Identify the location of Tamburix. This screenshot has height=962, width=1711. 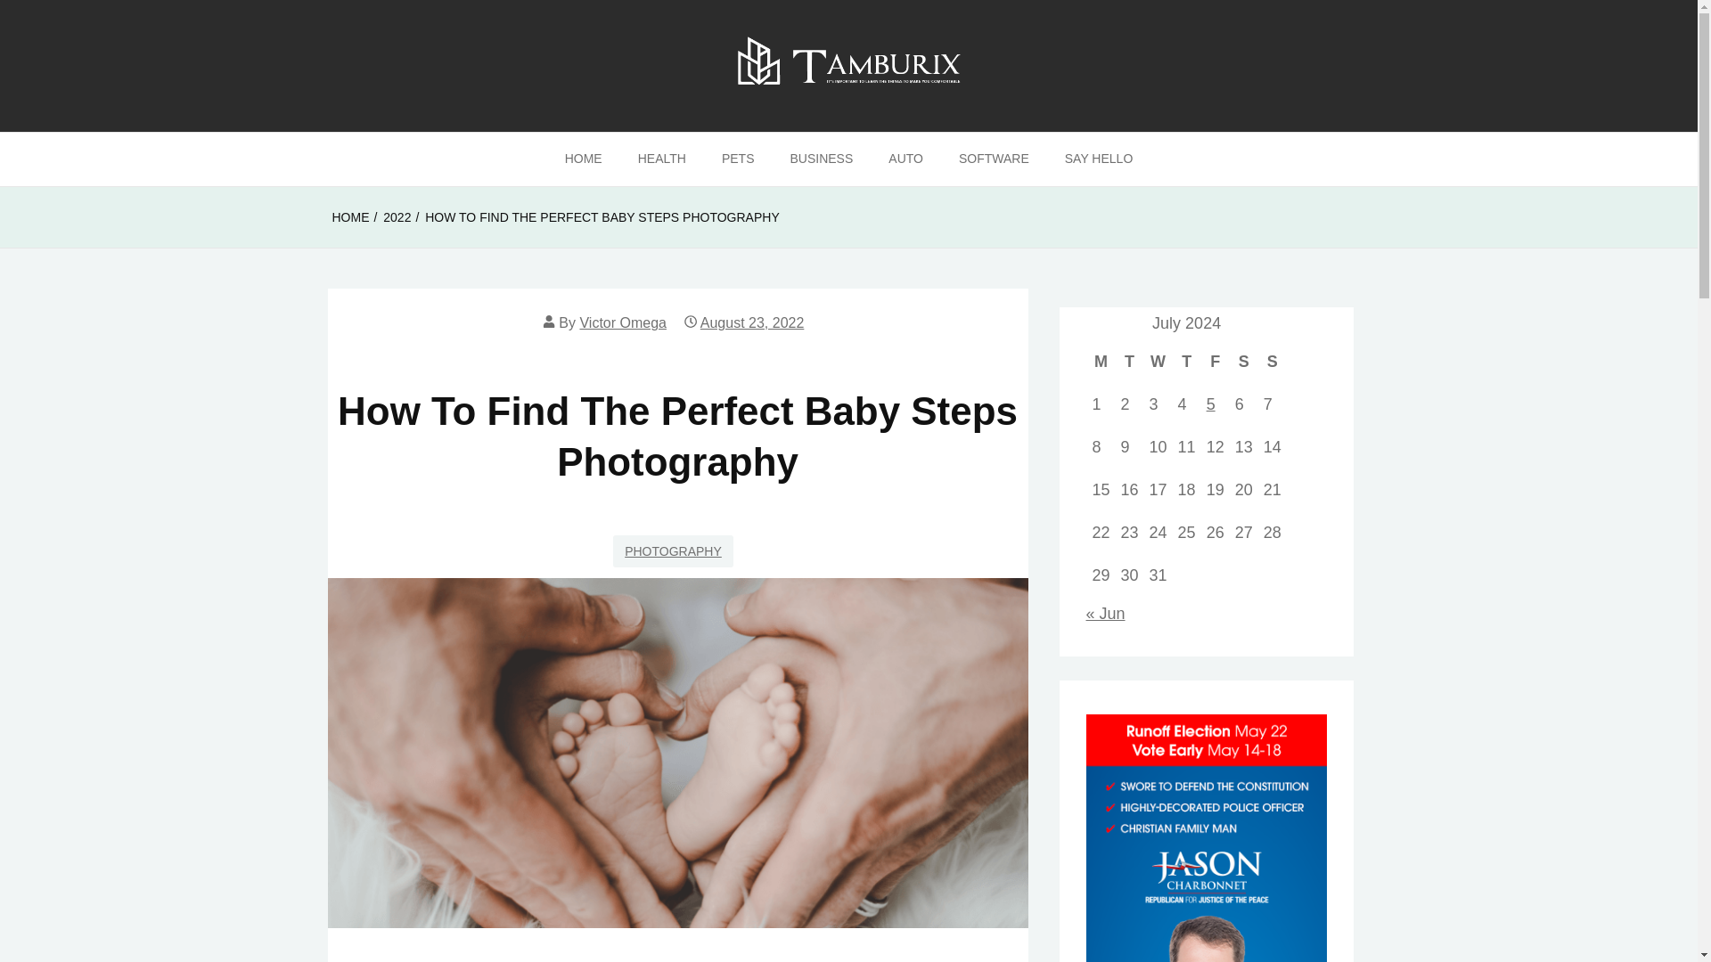
(86, 161).